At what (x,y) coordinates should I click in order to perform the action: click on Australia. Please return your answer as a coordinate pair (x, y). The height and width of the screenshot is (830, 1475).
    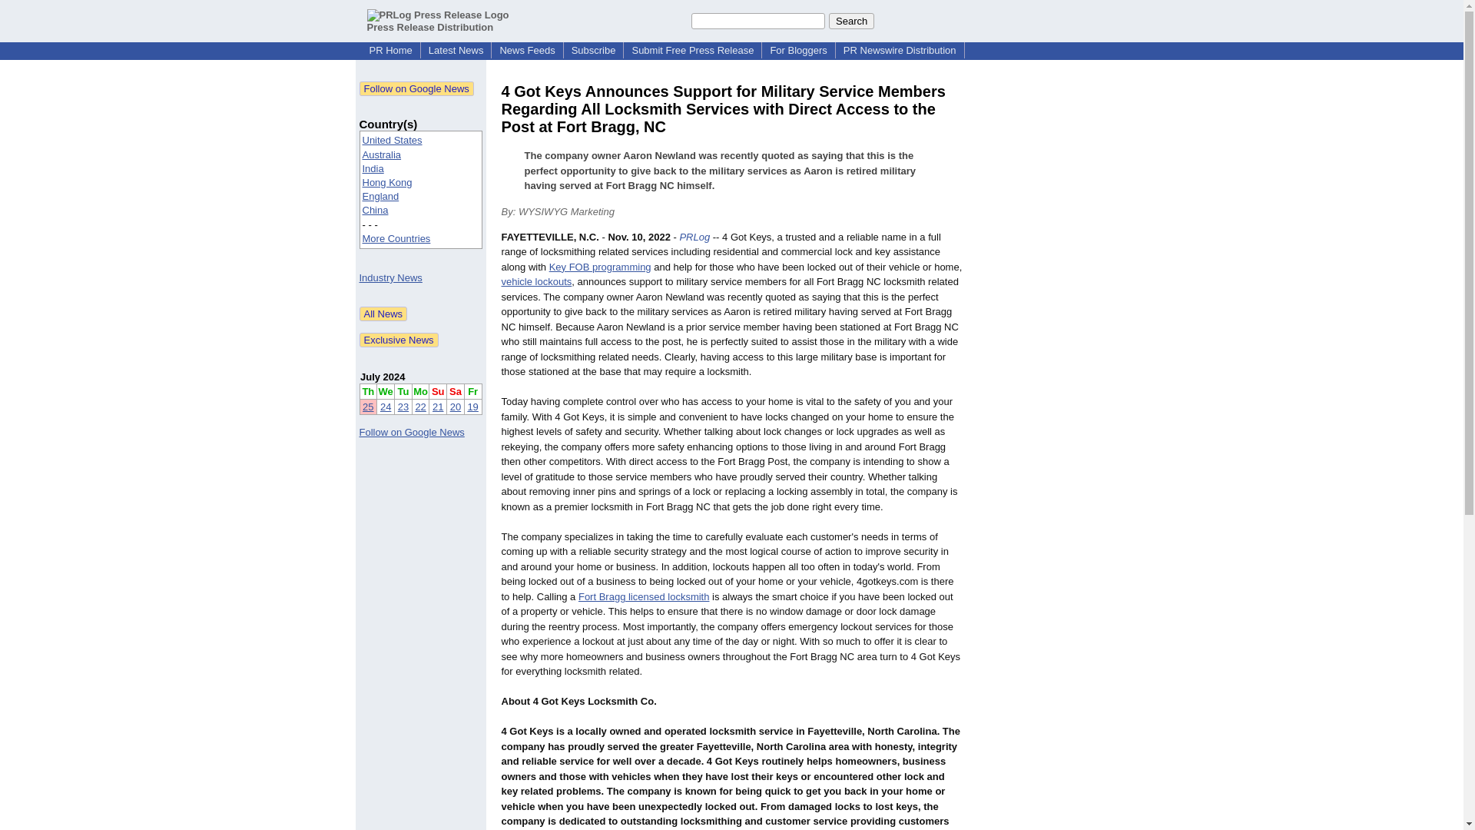
    Looking at the image, I should click on (382, 155).